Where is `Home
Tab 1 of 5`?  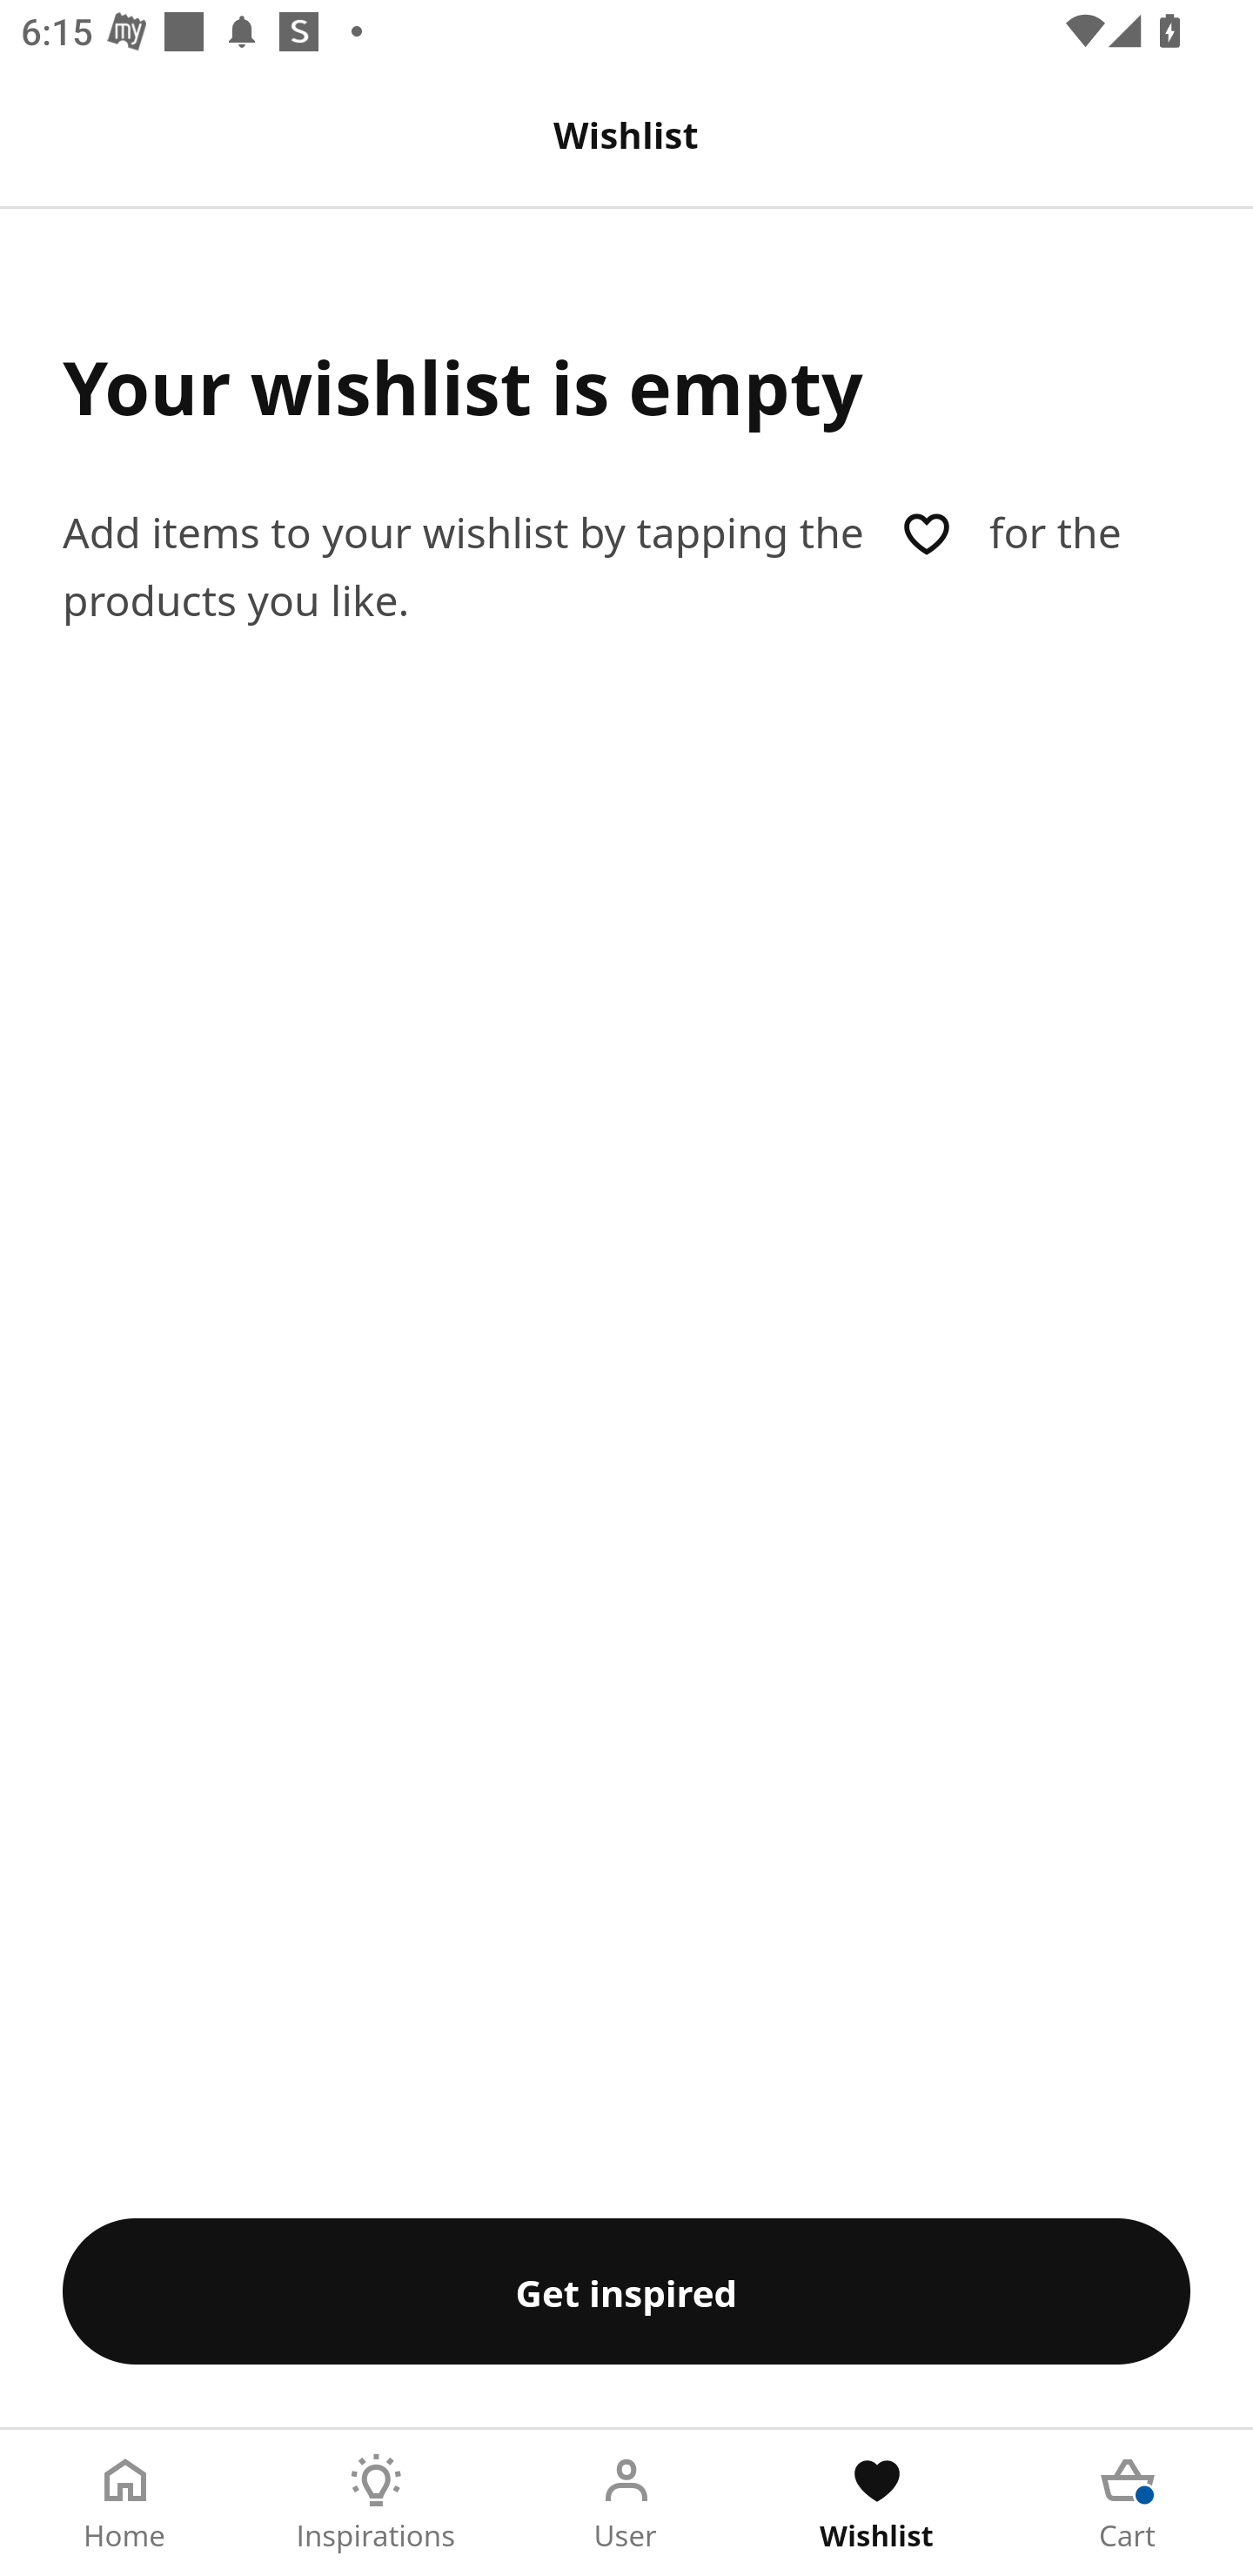 Home
Tab 1 of 5 is located at coordinates (125, 2503).